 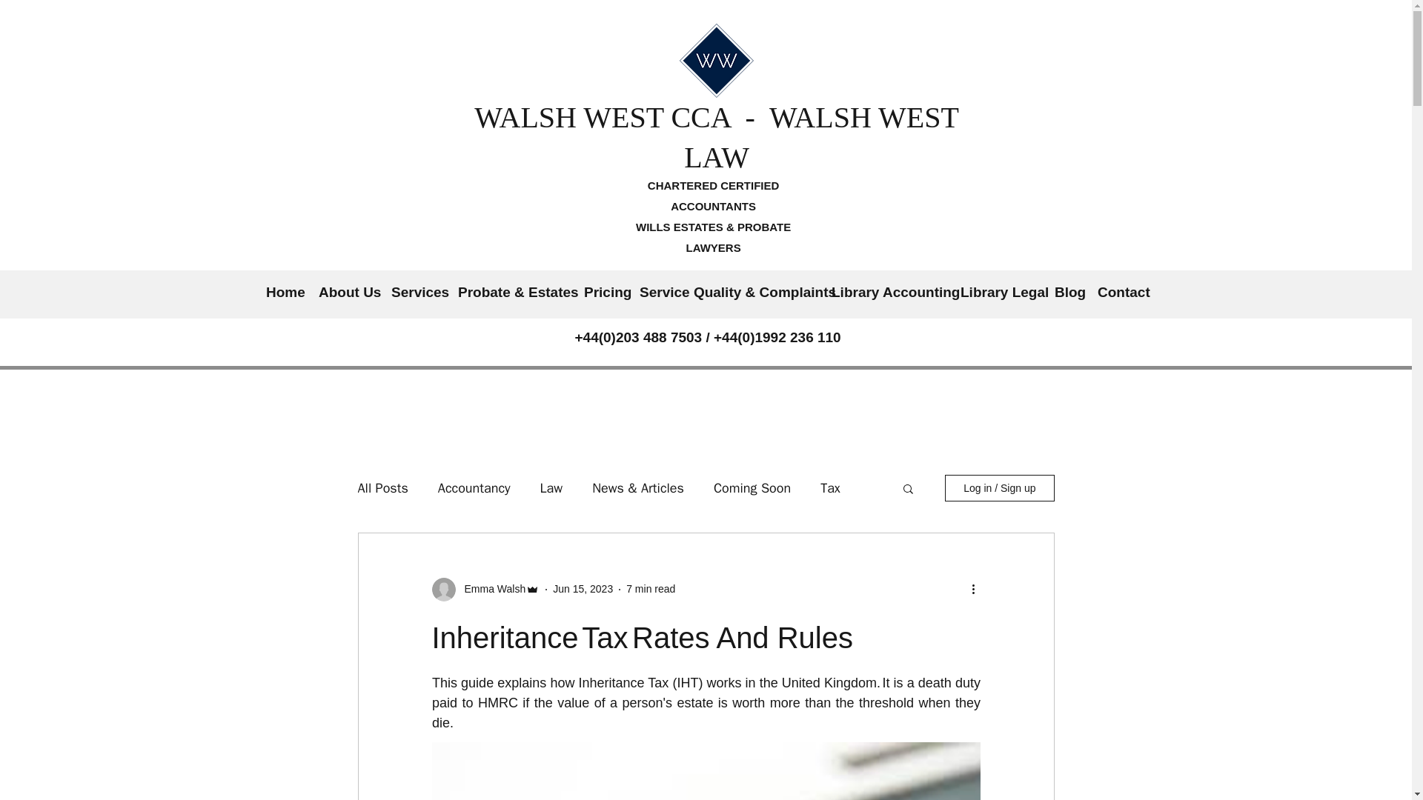 What do you see at coordinates (716, 138) in the screenshot?
I see `WALSH WEST CCA  -  WALSH WEST LAW` at bounding box center [716, 138].